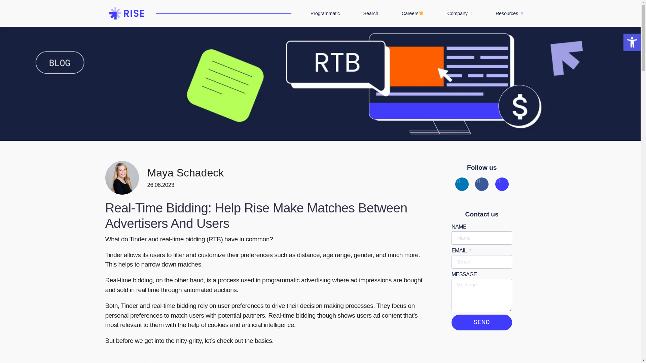 This screenshot has height=363, width=646. Describe the element at coordinates (371, 13) in the screenshot. I see `Search` at that location.